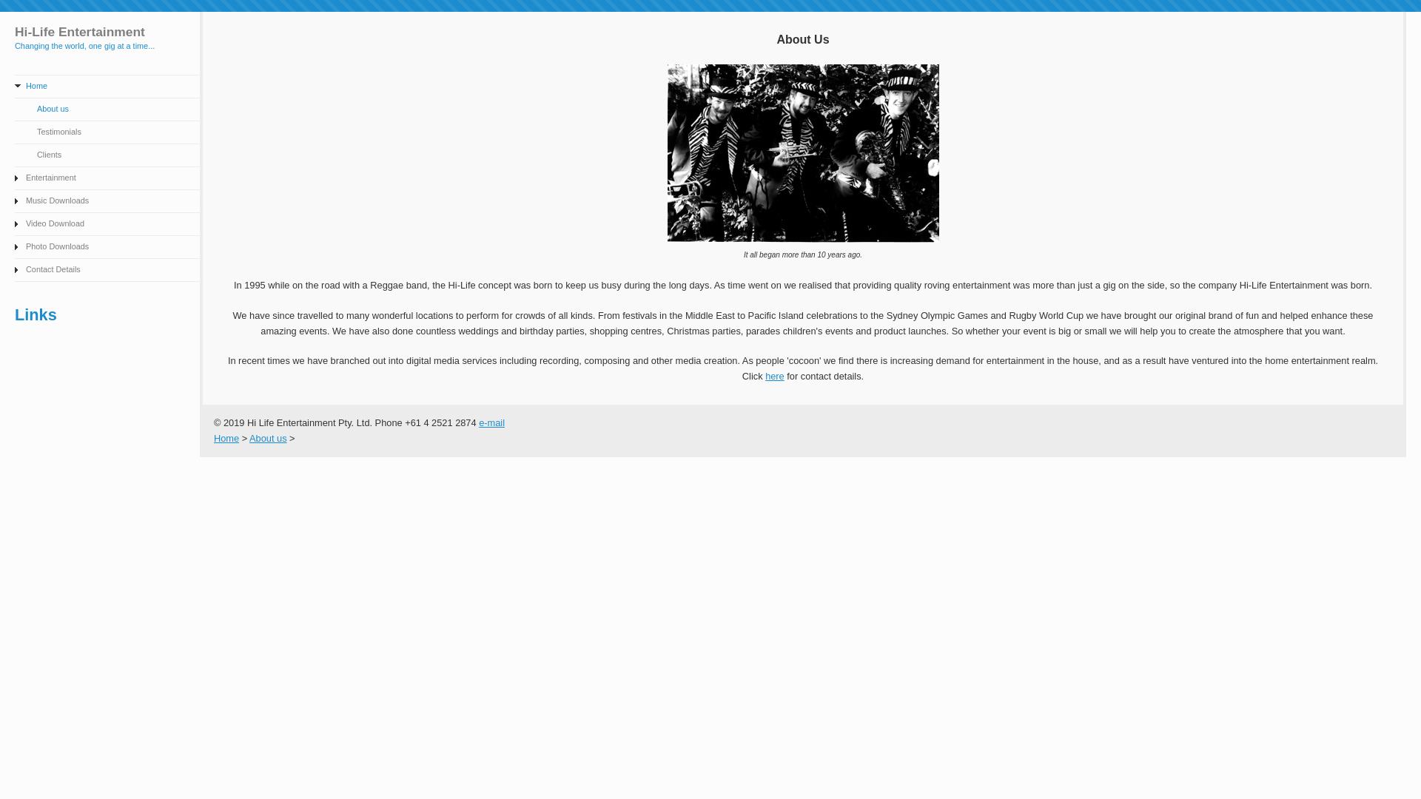  What do you see at coordinates (107, 87) in the screenshot?
I see `Home` at bounding box center [107, 87].